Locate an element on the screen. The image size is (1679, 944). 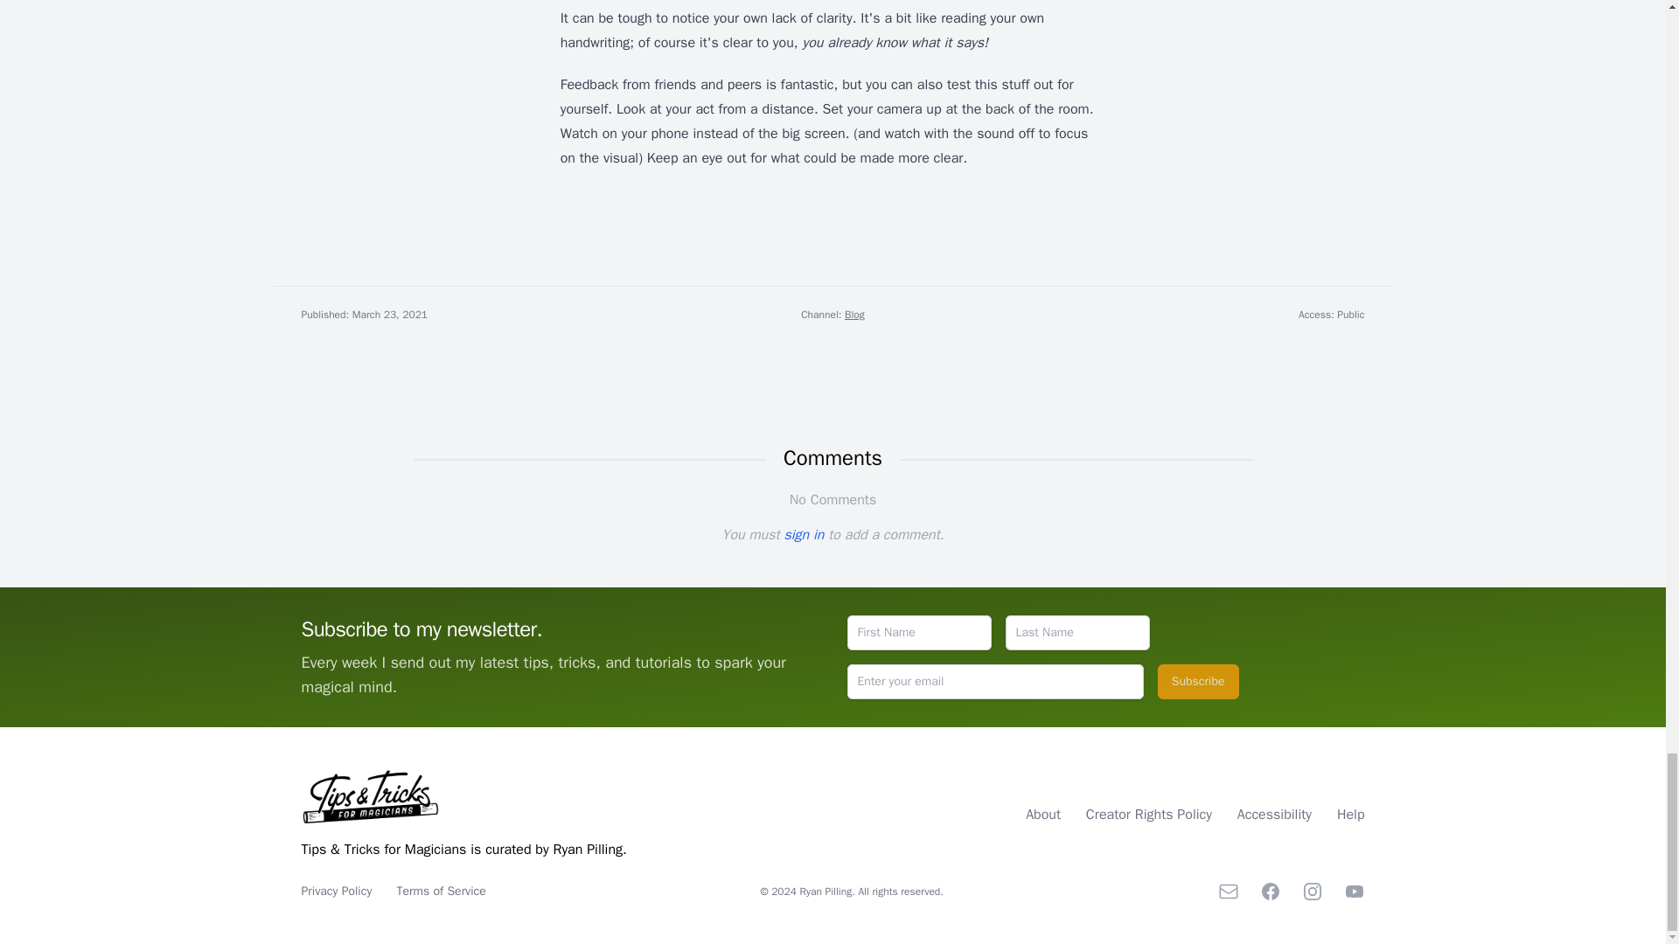
Creator Rights Policy is located at coordinates (1151, 815).